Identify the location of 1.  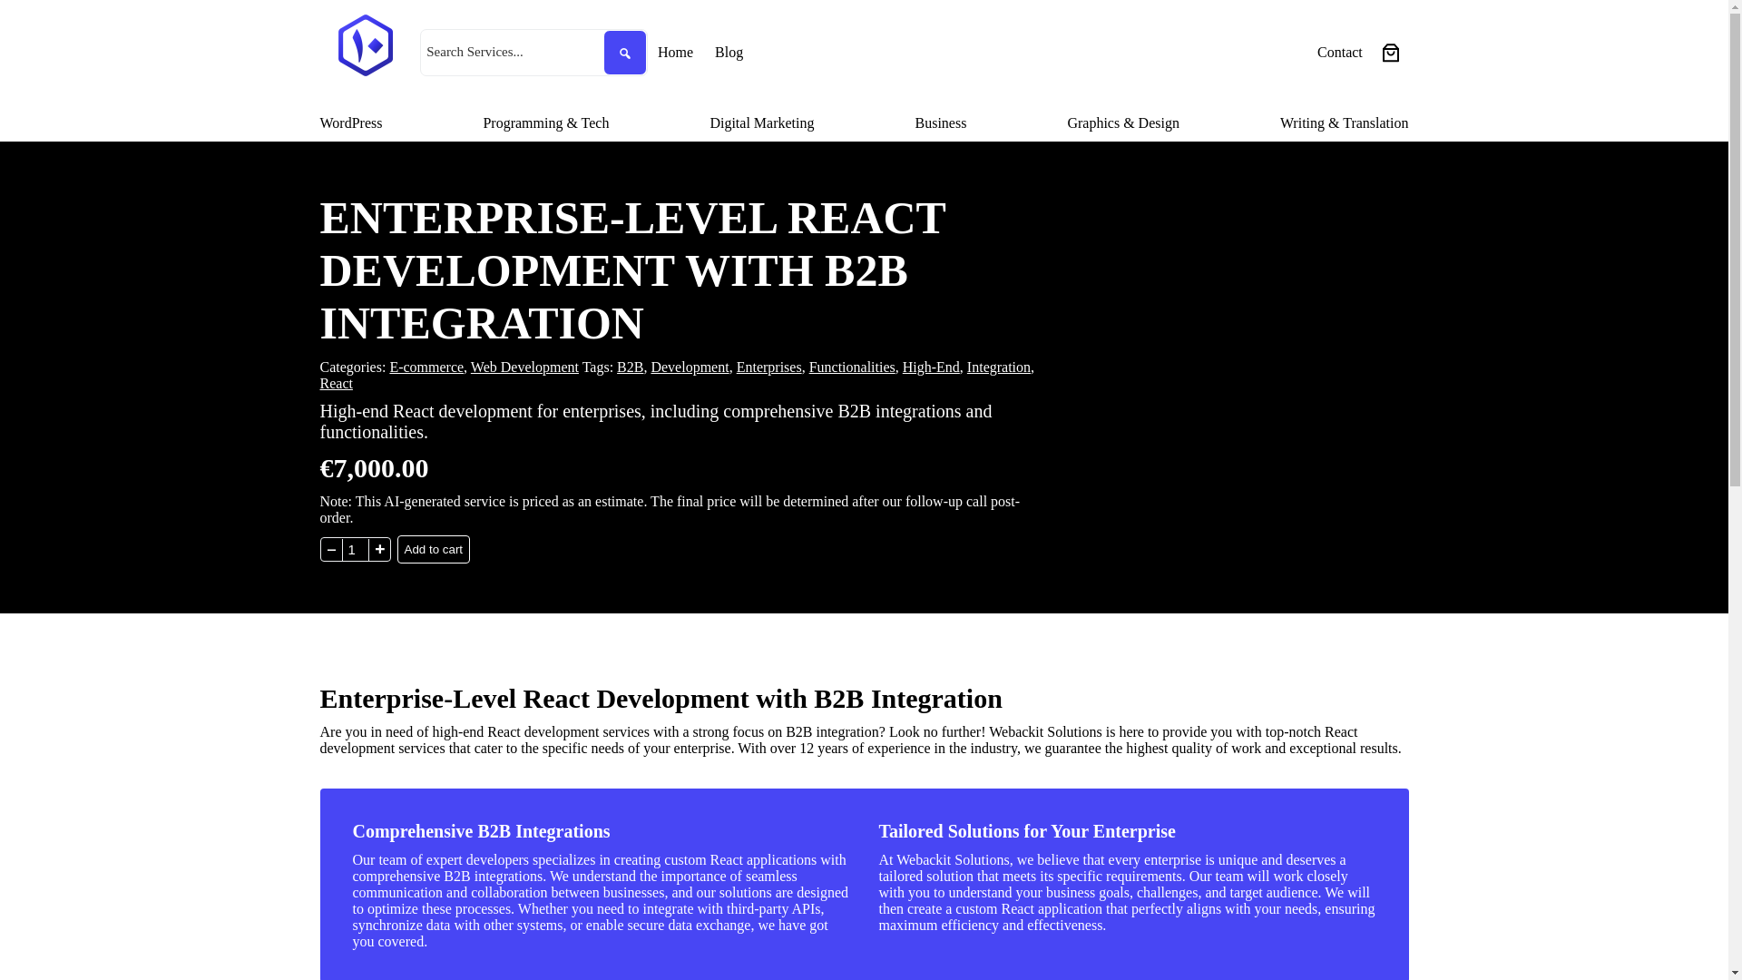
(354, 550).